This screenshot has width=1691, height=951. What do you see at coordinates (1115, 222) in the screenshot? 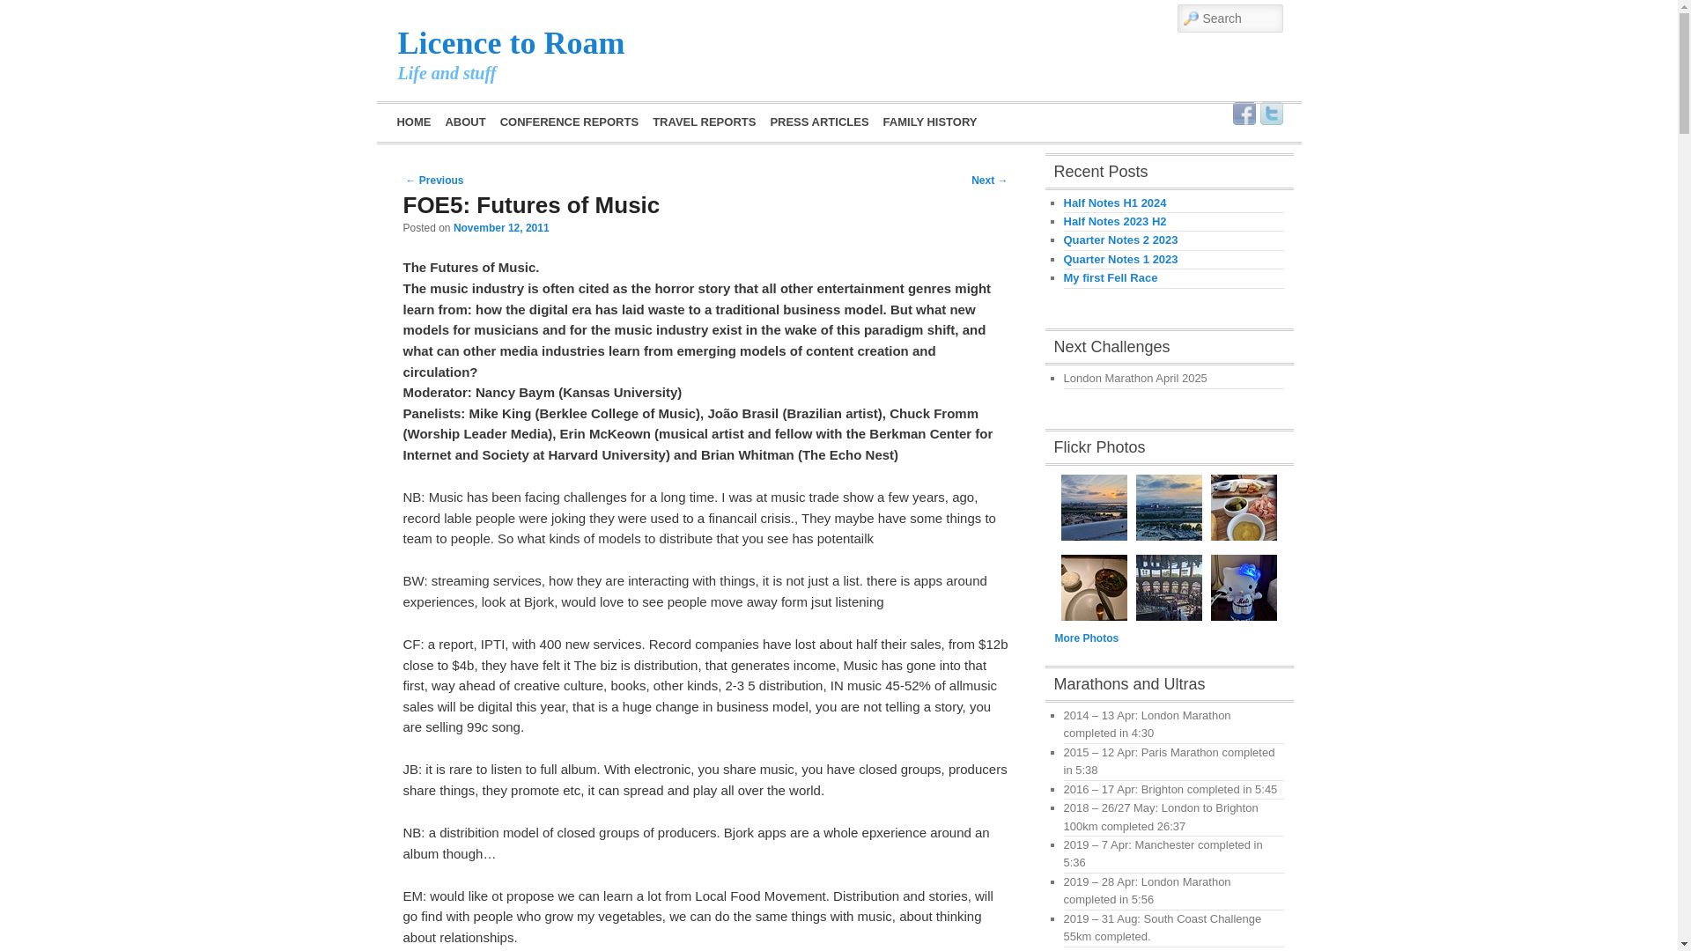
I see `Half Notes 2023 H2` at bounding box center [1115, 222].